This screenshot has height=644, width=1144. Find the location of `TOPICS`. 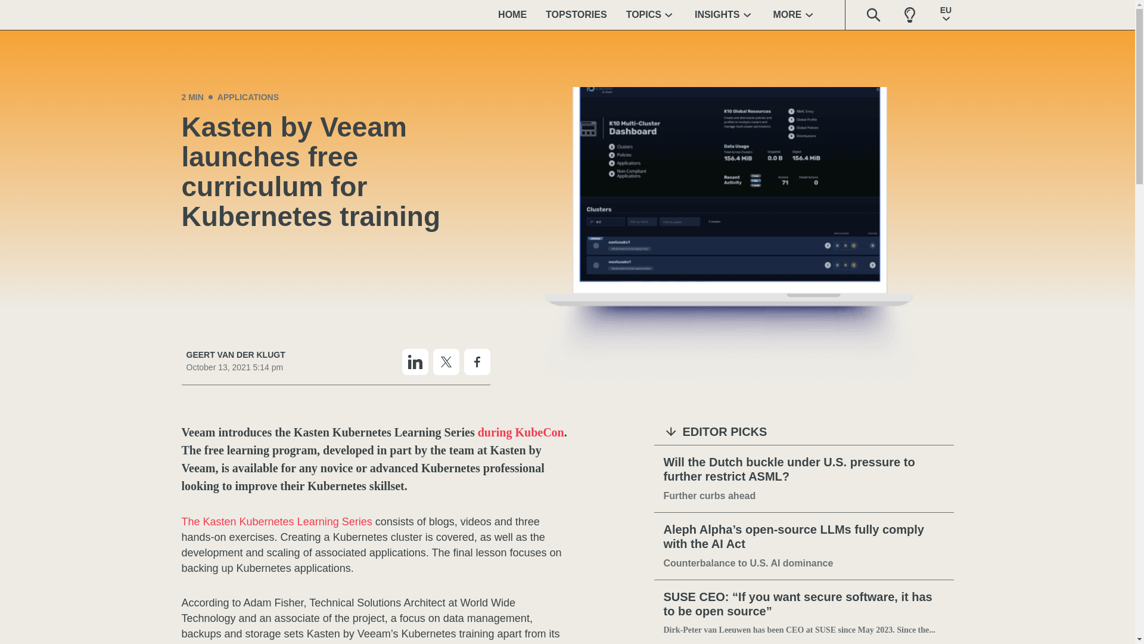

TOPICS is located at coordinates (651, 14).